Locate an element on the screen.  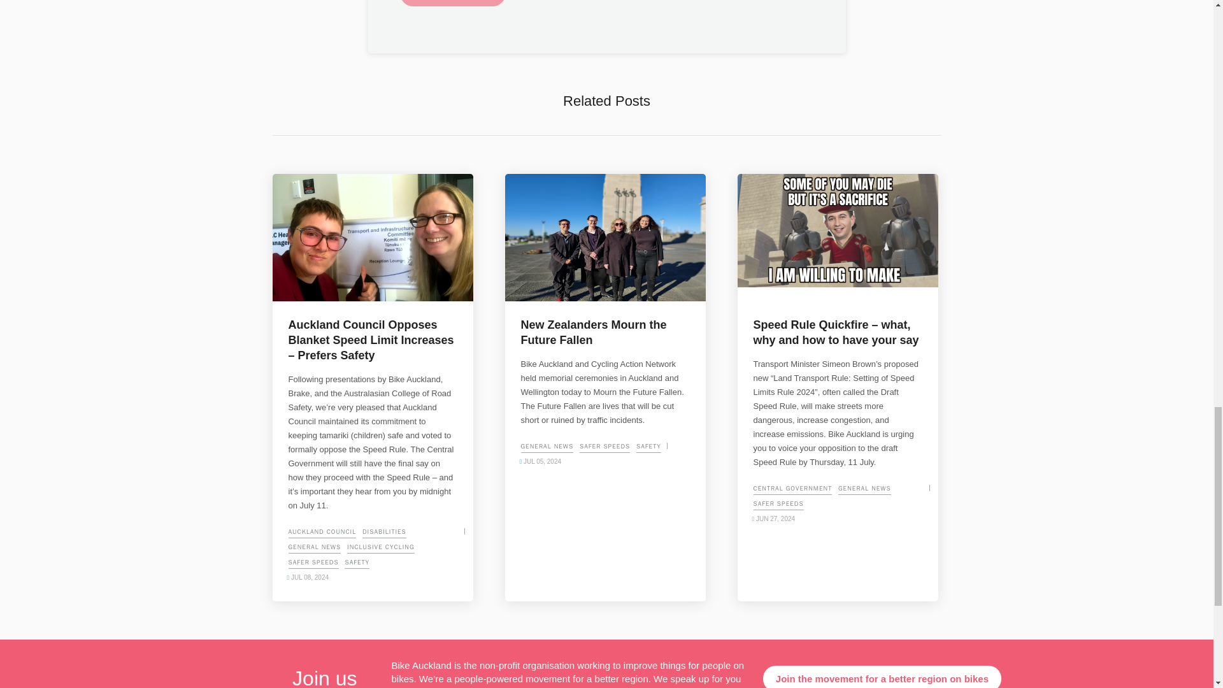
Subscribe is located at coordinates (452, 3).